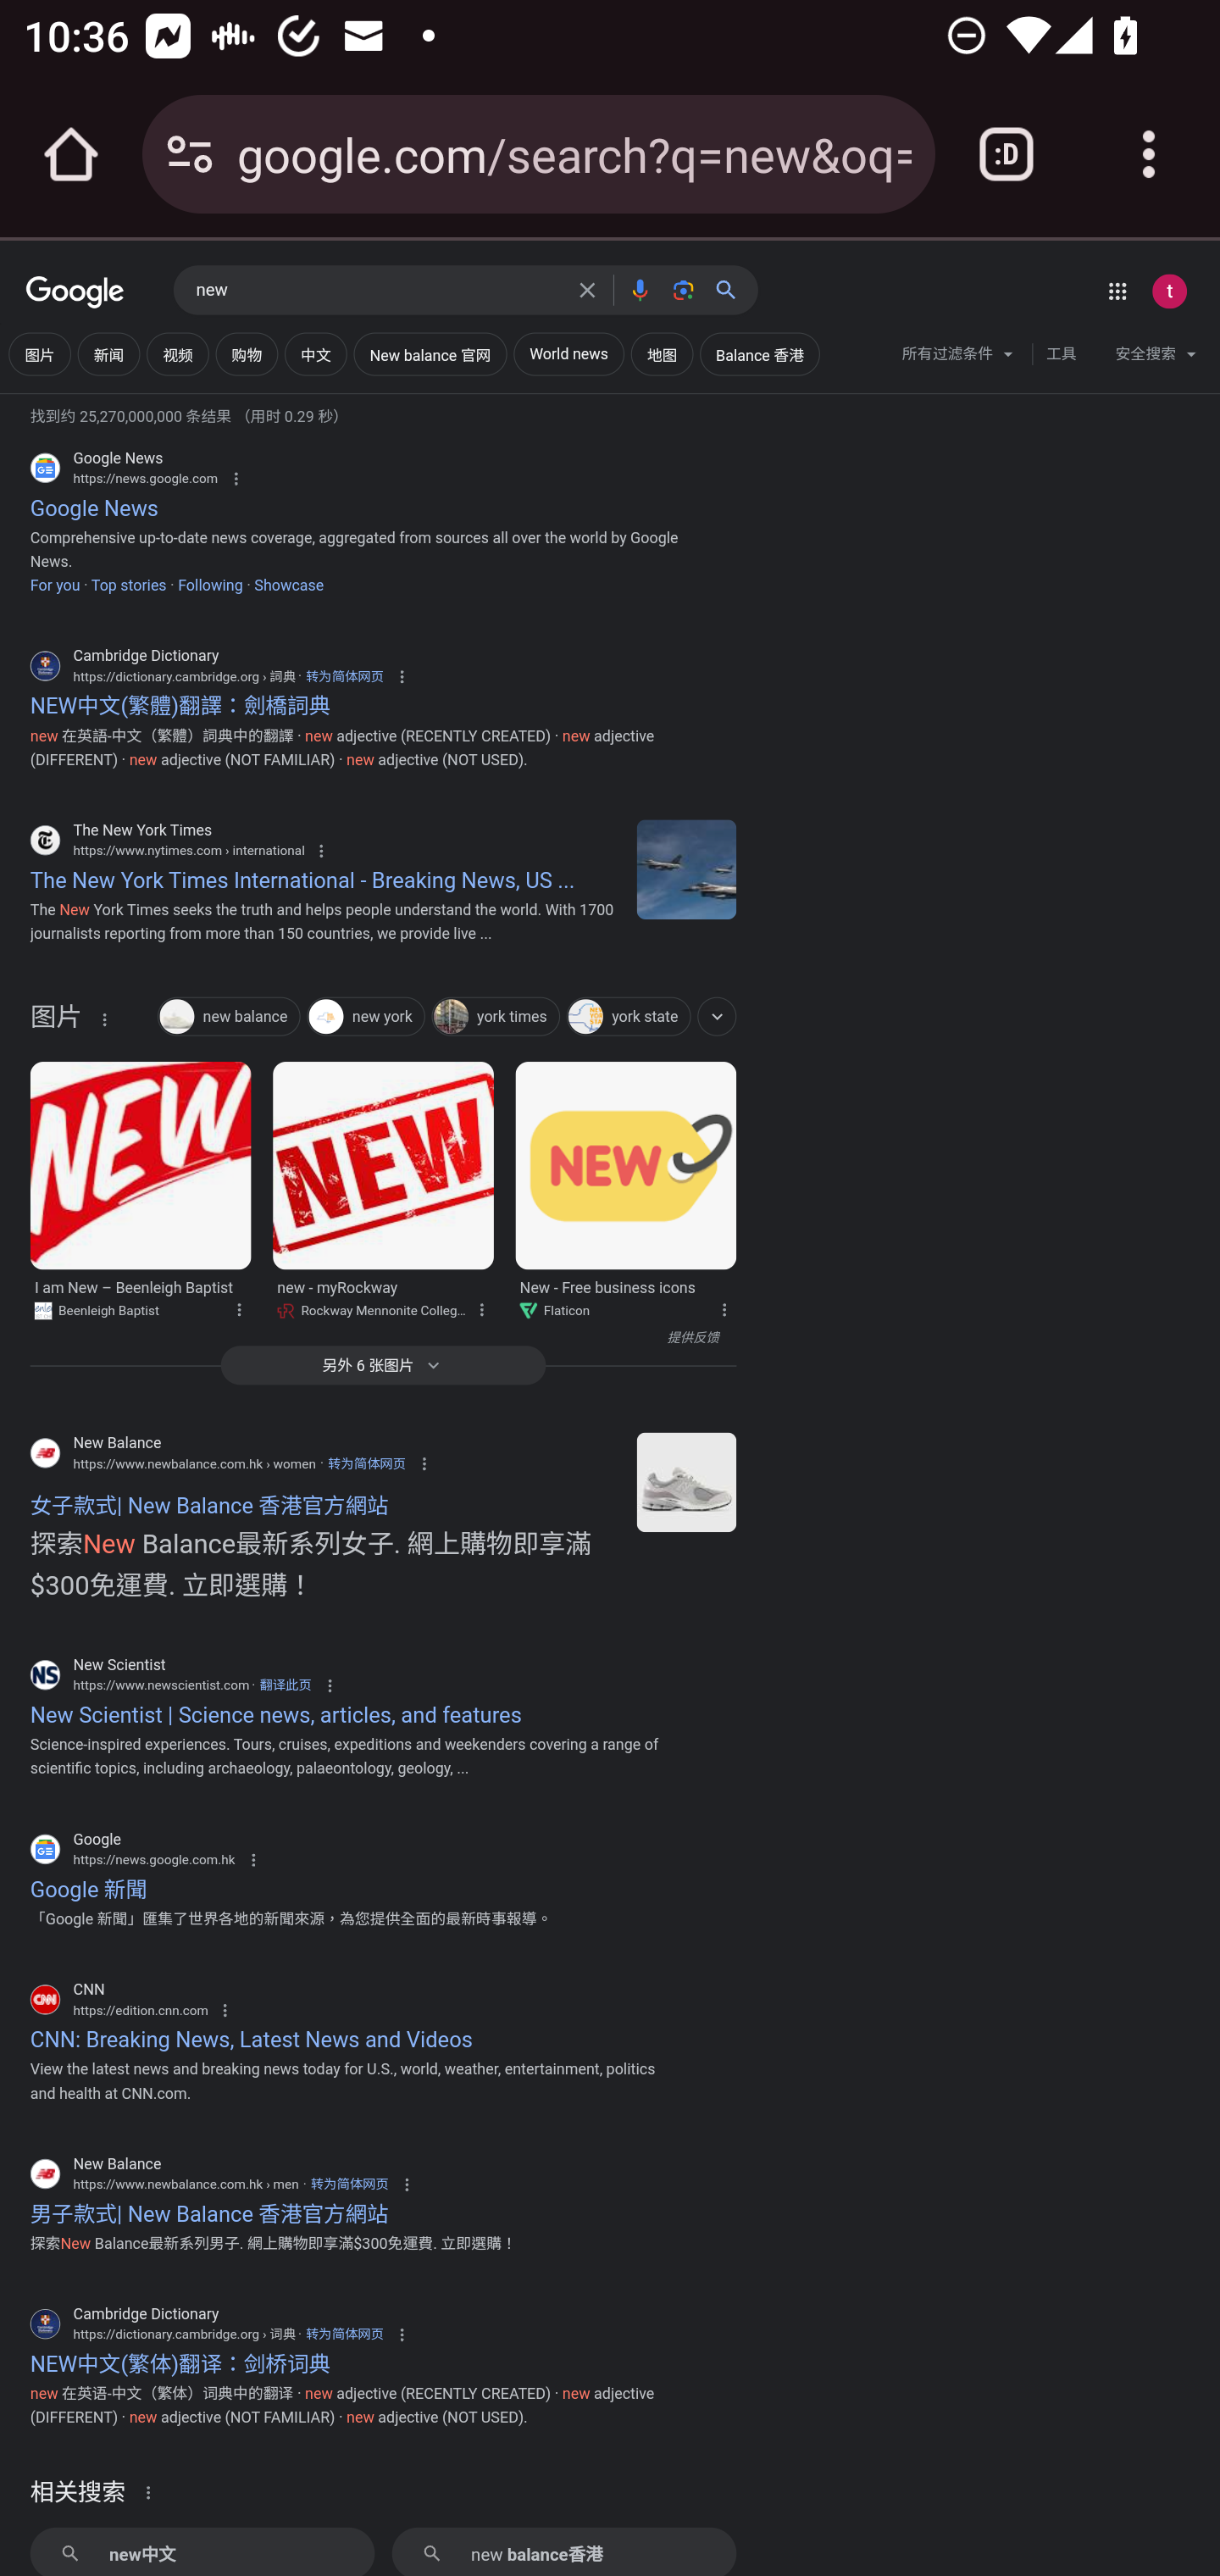 This screenshot has height=2576, width=1220. What do you see at coordinates (760, 354) in the screenshot?
I see `添加“Balance 香港” Balance 香港` at bounding box center [760, 354].